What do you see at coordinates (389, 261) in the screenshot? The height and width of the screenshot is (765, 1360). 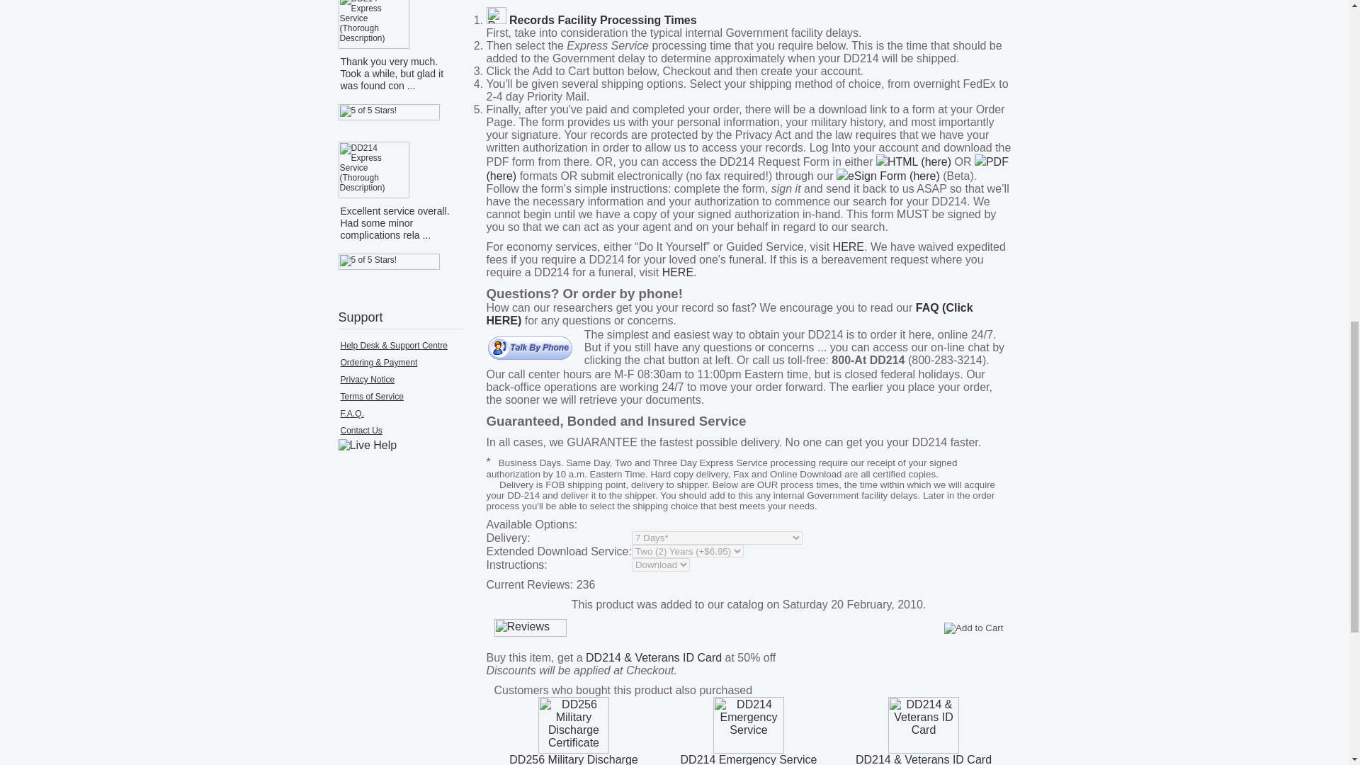 I see ` 5 of 5 Stars! ` at bounding box center [389, 261].